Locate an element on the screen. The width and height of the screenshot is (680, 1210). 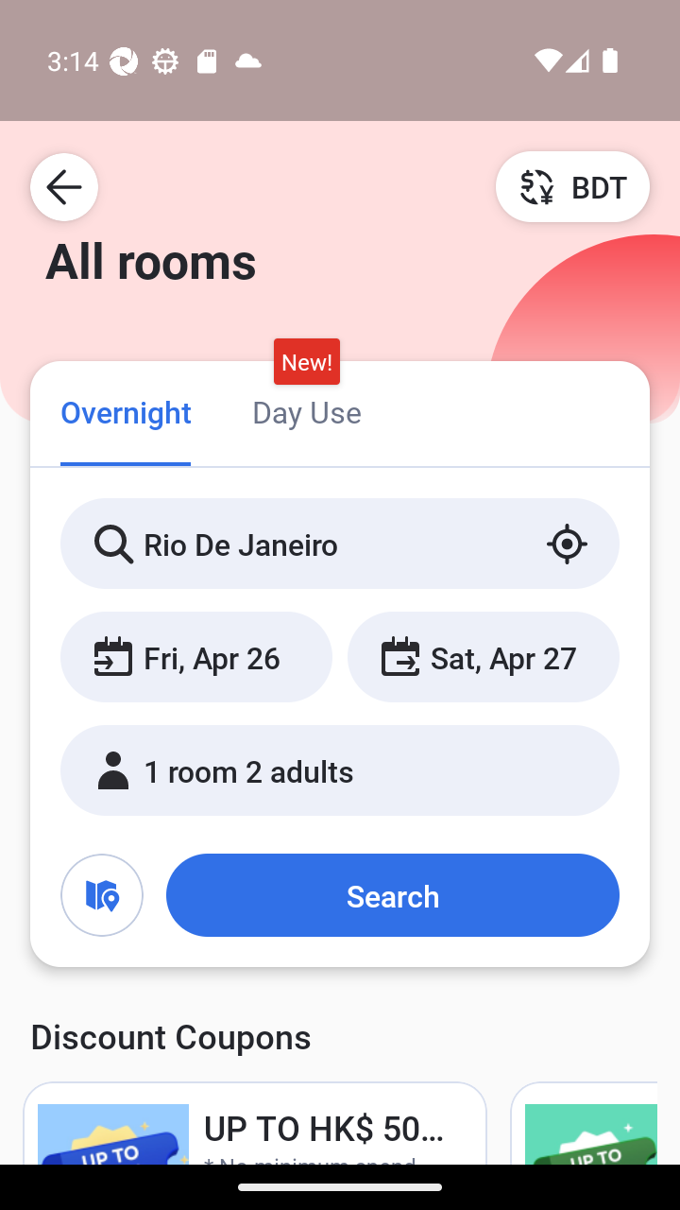
Rio De Janeiro is located at coordinates (340, 544).